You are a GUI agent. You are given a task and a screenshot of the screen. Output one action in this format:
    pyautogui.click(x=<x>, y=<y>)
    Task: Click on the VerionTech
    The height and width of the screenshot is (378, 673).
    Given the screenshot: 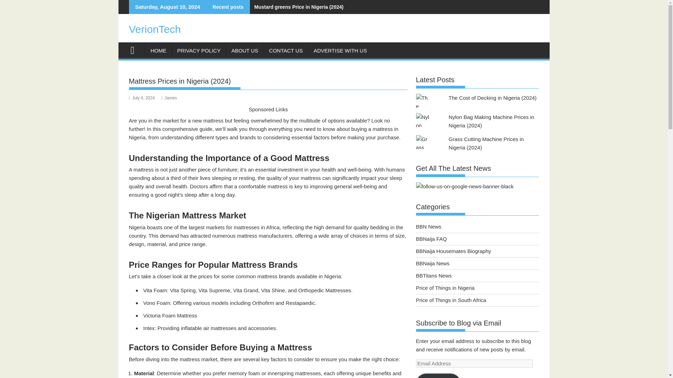 What is the action you would take?
    pyautogui.click(x=155, y=29)
    